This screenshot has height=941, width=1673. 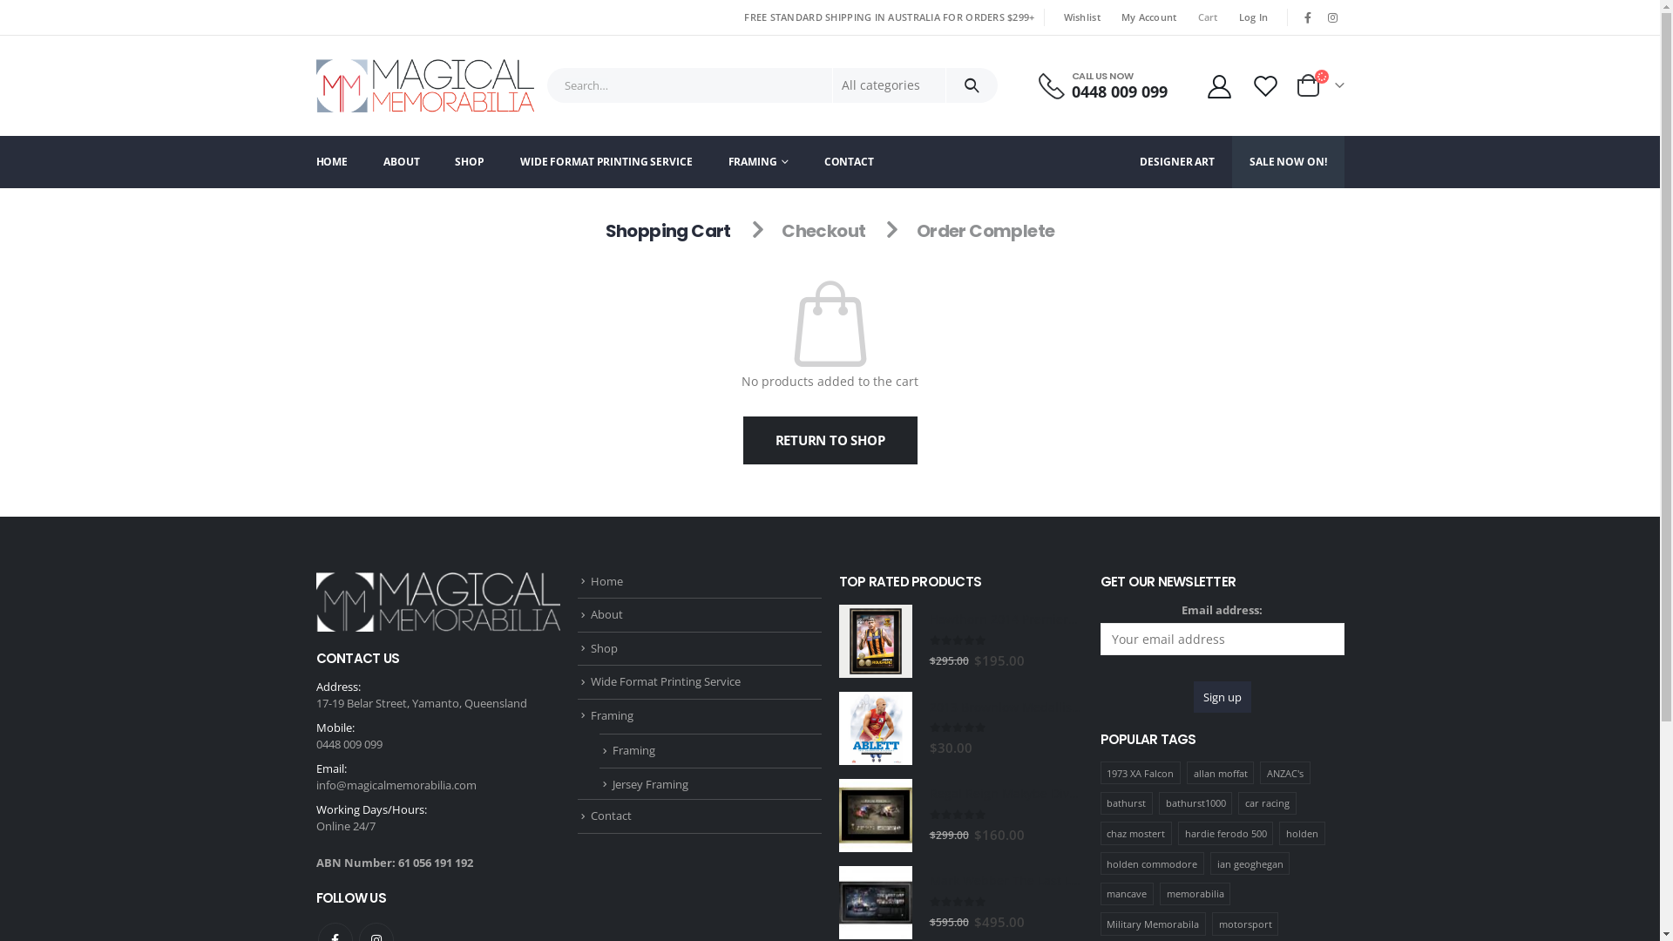 What do you see at coordinates (972, 85) in the screenshot?
I see `Search` at bounding box center [972, 85].